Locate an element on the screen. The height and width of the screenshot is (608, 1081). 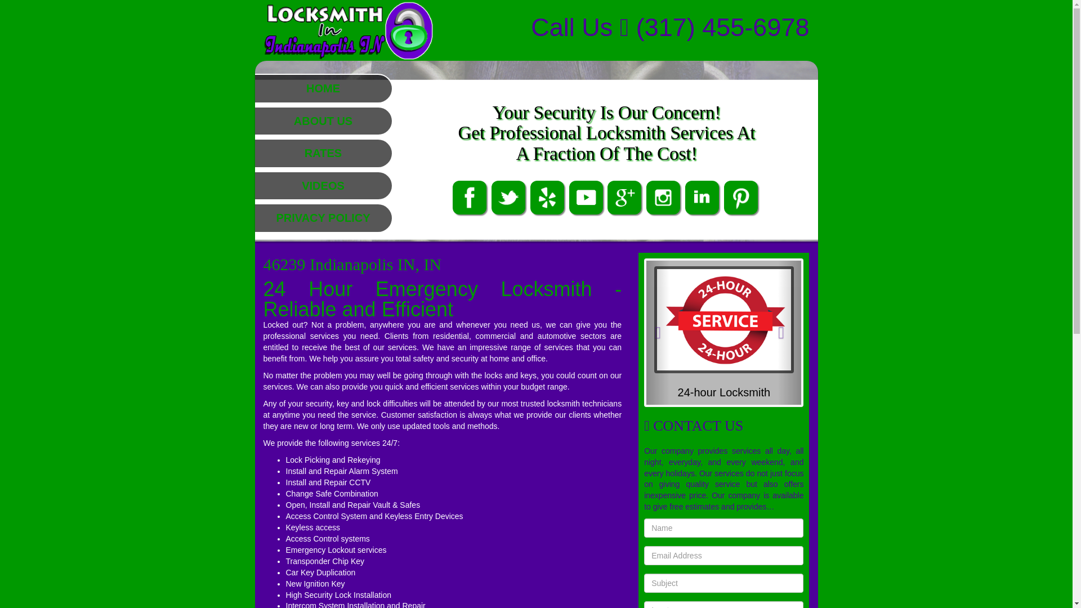
PRIVACY POLICY is located at coordinates (322, 217).